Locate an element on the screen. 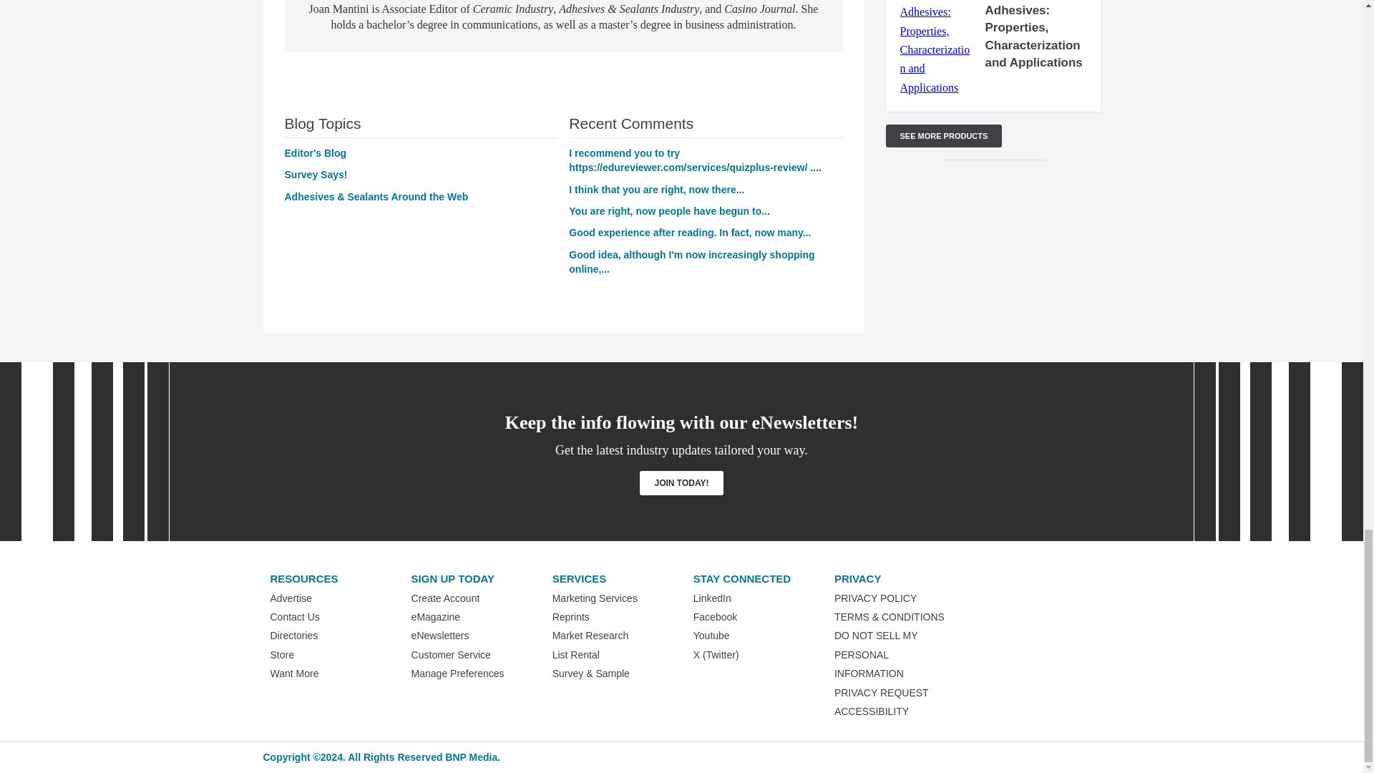 This screenshot has height=773, width=1374. Four-Day School Week is located at coordinates (694, 160).